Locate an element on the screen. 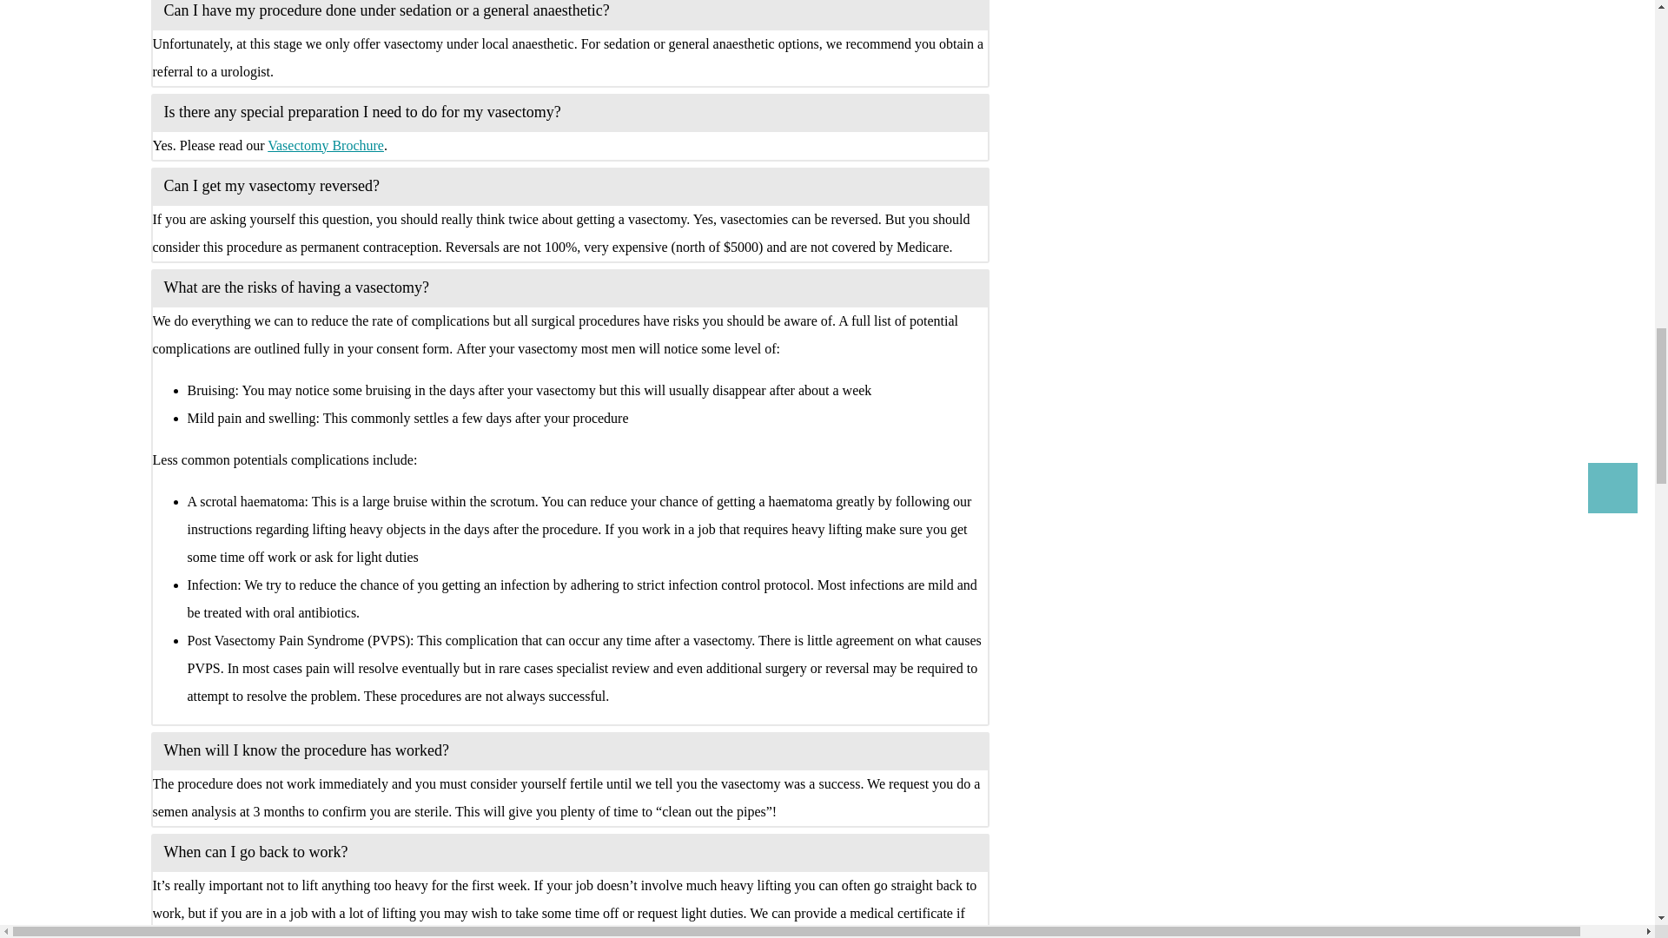 The image size is (1668, 938). When can I go back to work? is located at coordinates (570, 852).